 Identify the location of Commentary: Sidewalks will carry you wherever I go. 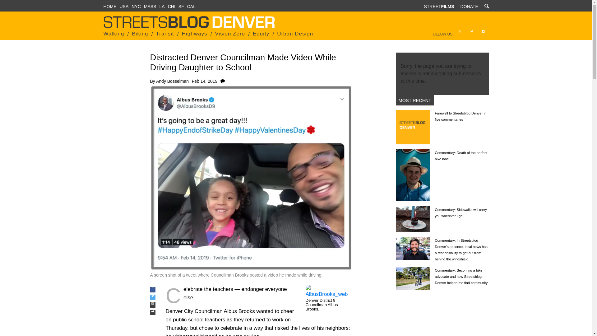
(412, 219).